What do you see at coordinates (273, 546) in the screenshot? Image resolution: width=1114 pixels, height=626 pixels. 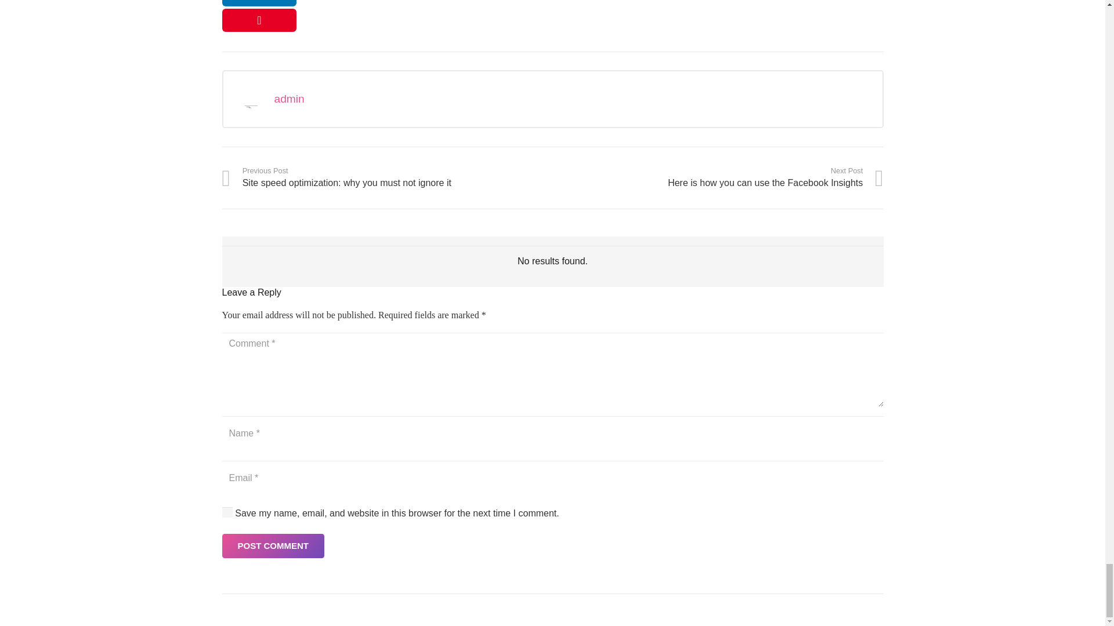 I see `Here is how you can use the Facebook Insights` at bounding box center [273, 546].